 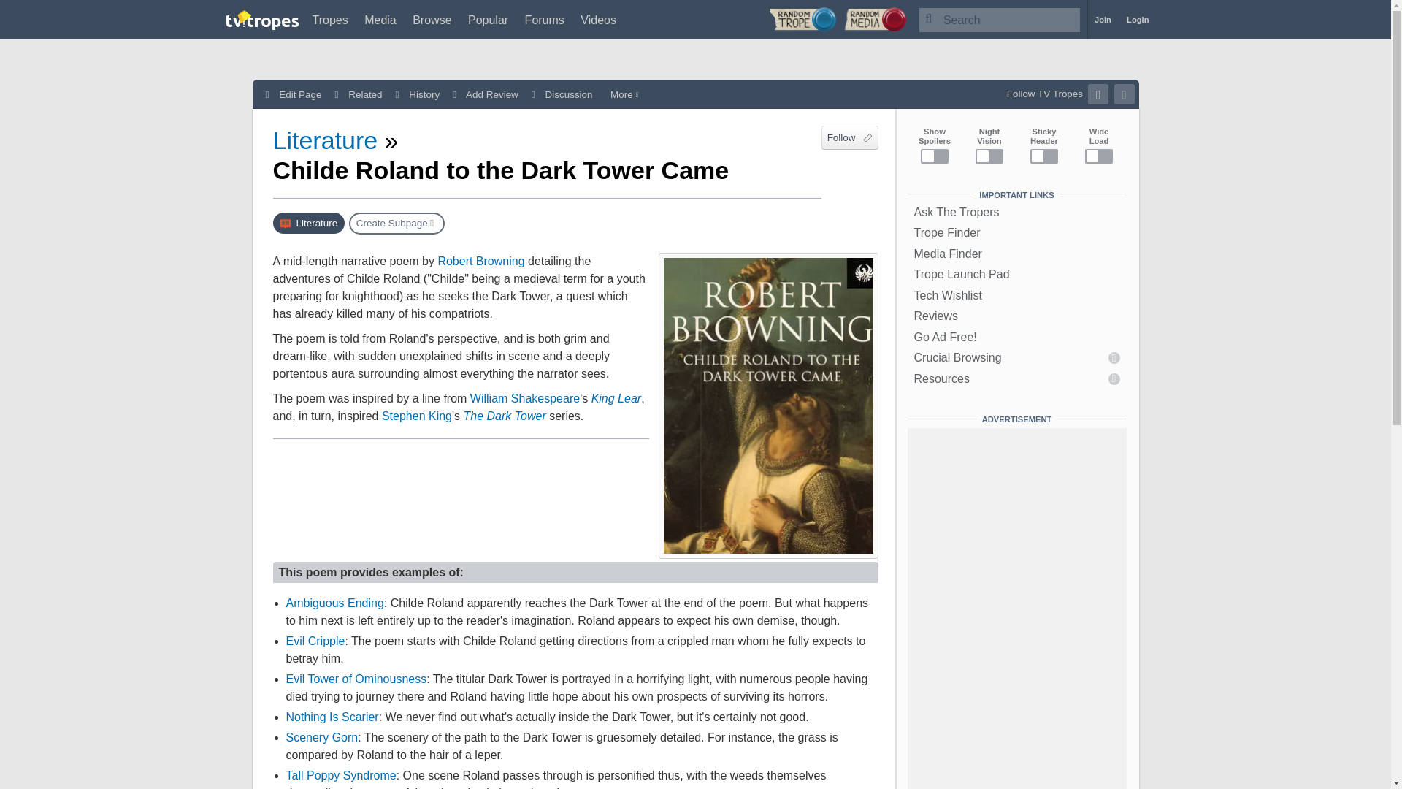 What do you see at coordinates (432, 20) in the screenshot?
I see `Browse` at bounding box center [432, 20].